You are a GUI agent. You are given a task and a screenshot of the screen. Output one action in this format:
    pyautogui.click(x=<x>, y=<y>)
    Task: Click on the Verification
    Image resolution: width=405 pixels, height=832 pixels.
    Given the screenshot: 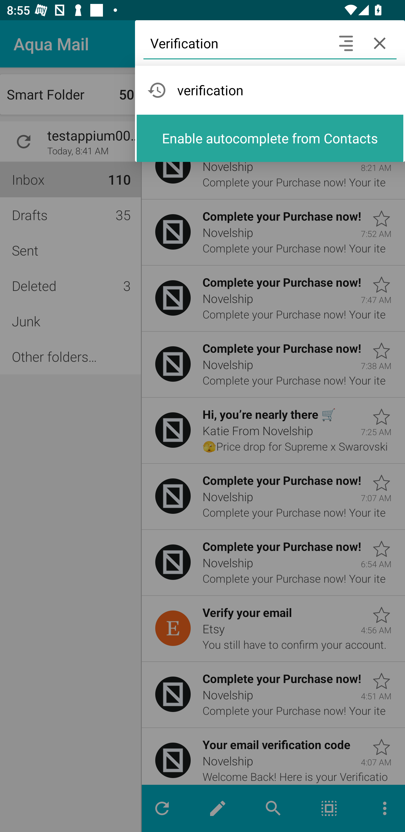 What is the action you would take?
    pyautogui.click(x=236, y=43)
    